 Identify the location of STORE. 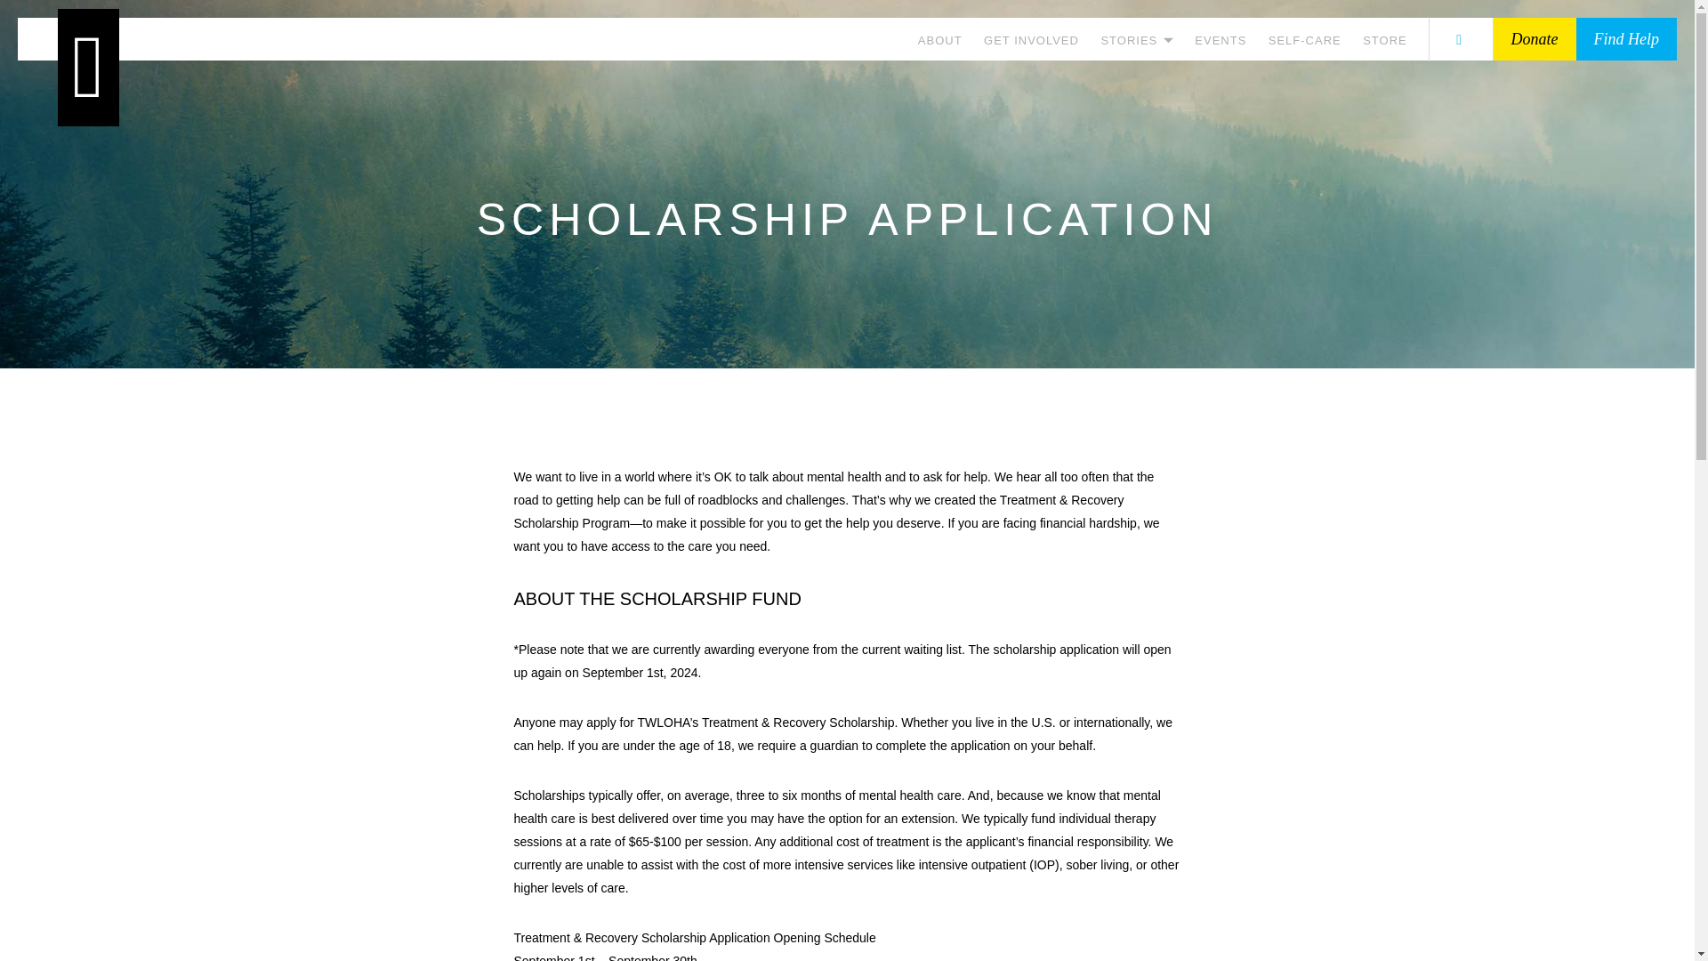
(1385, 39).